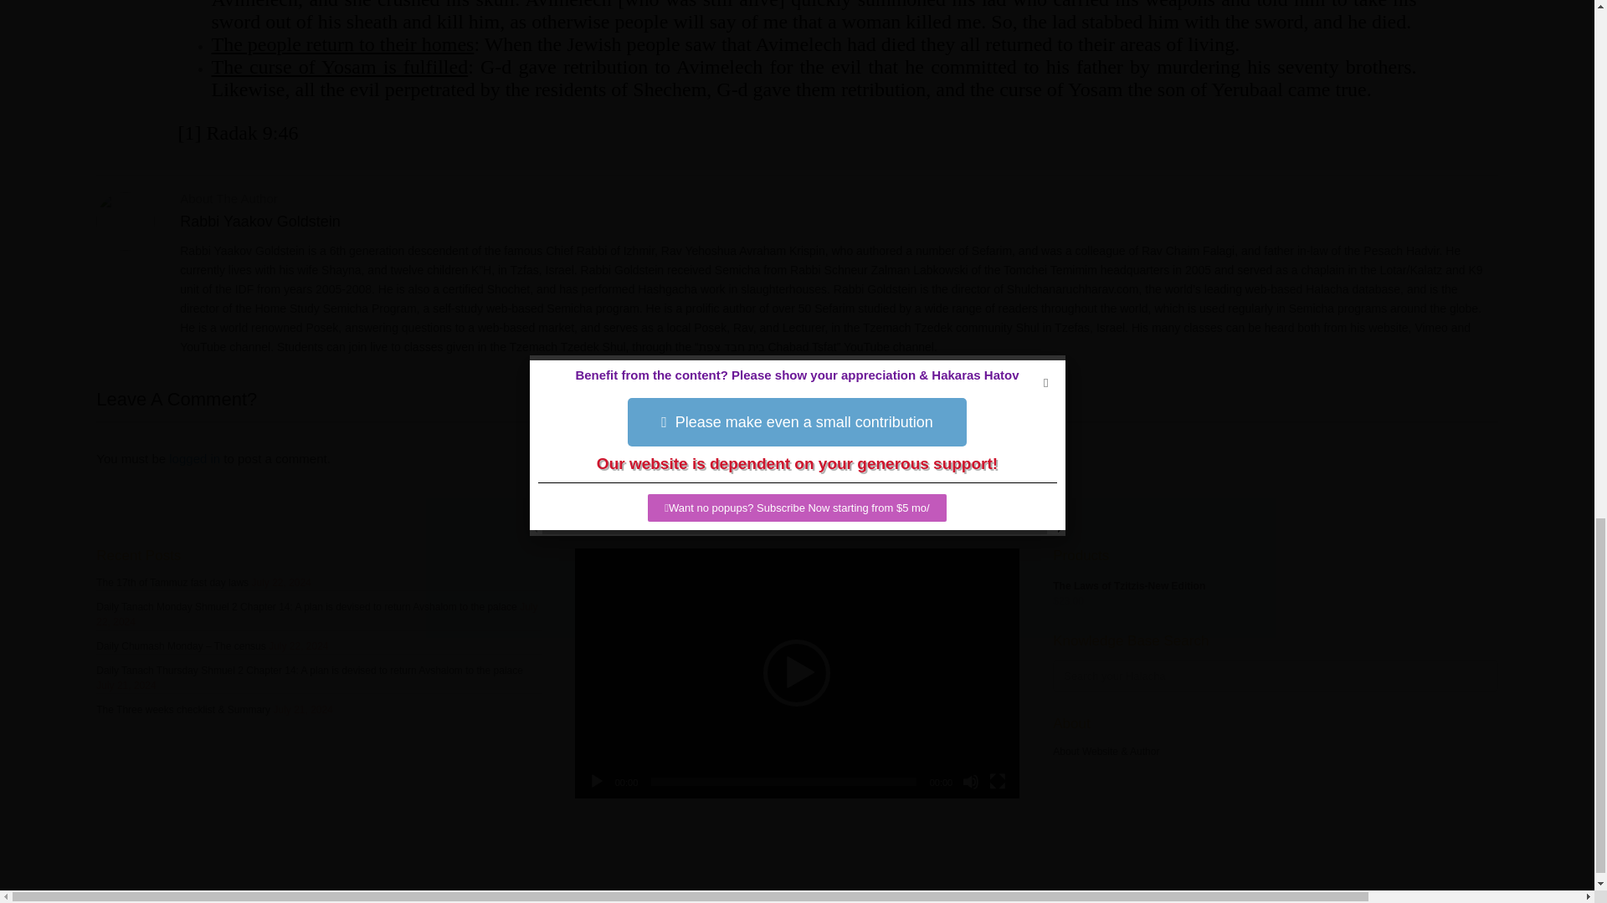  What do you see at coordinates (998, 781) in the screenshot?
I see `Fullscreen` at bounding box center [998, 781].